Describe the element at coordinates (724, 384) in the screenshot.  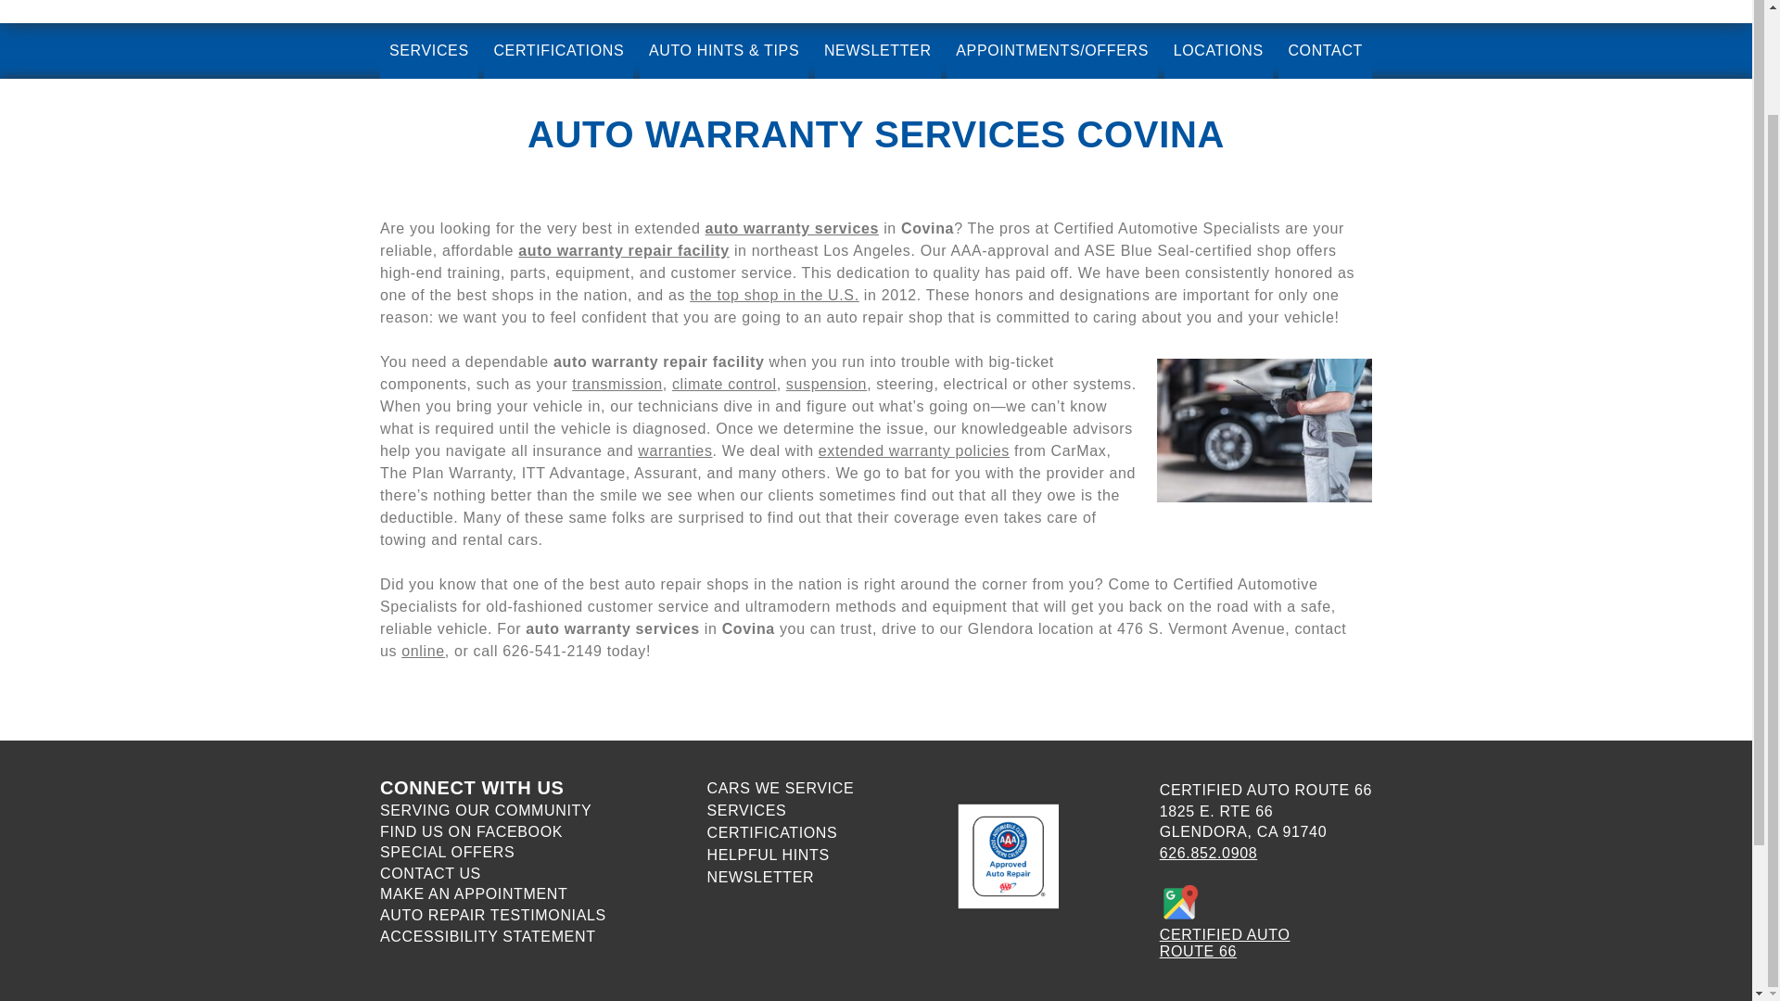
I see `climate control` at that location.